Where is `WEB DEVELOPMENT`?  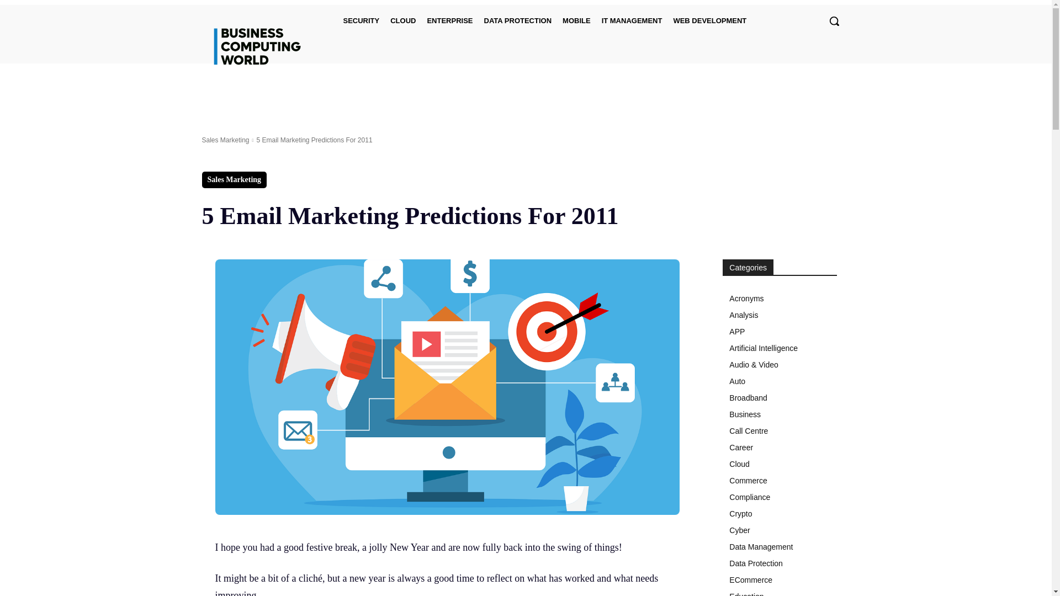 WEB DEVELOPMENT is located at coordinates (709, 20).